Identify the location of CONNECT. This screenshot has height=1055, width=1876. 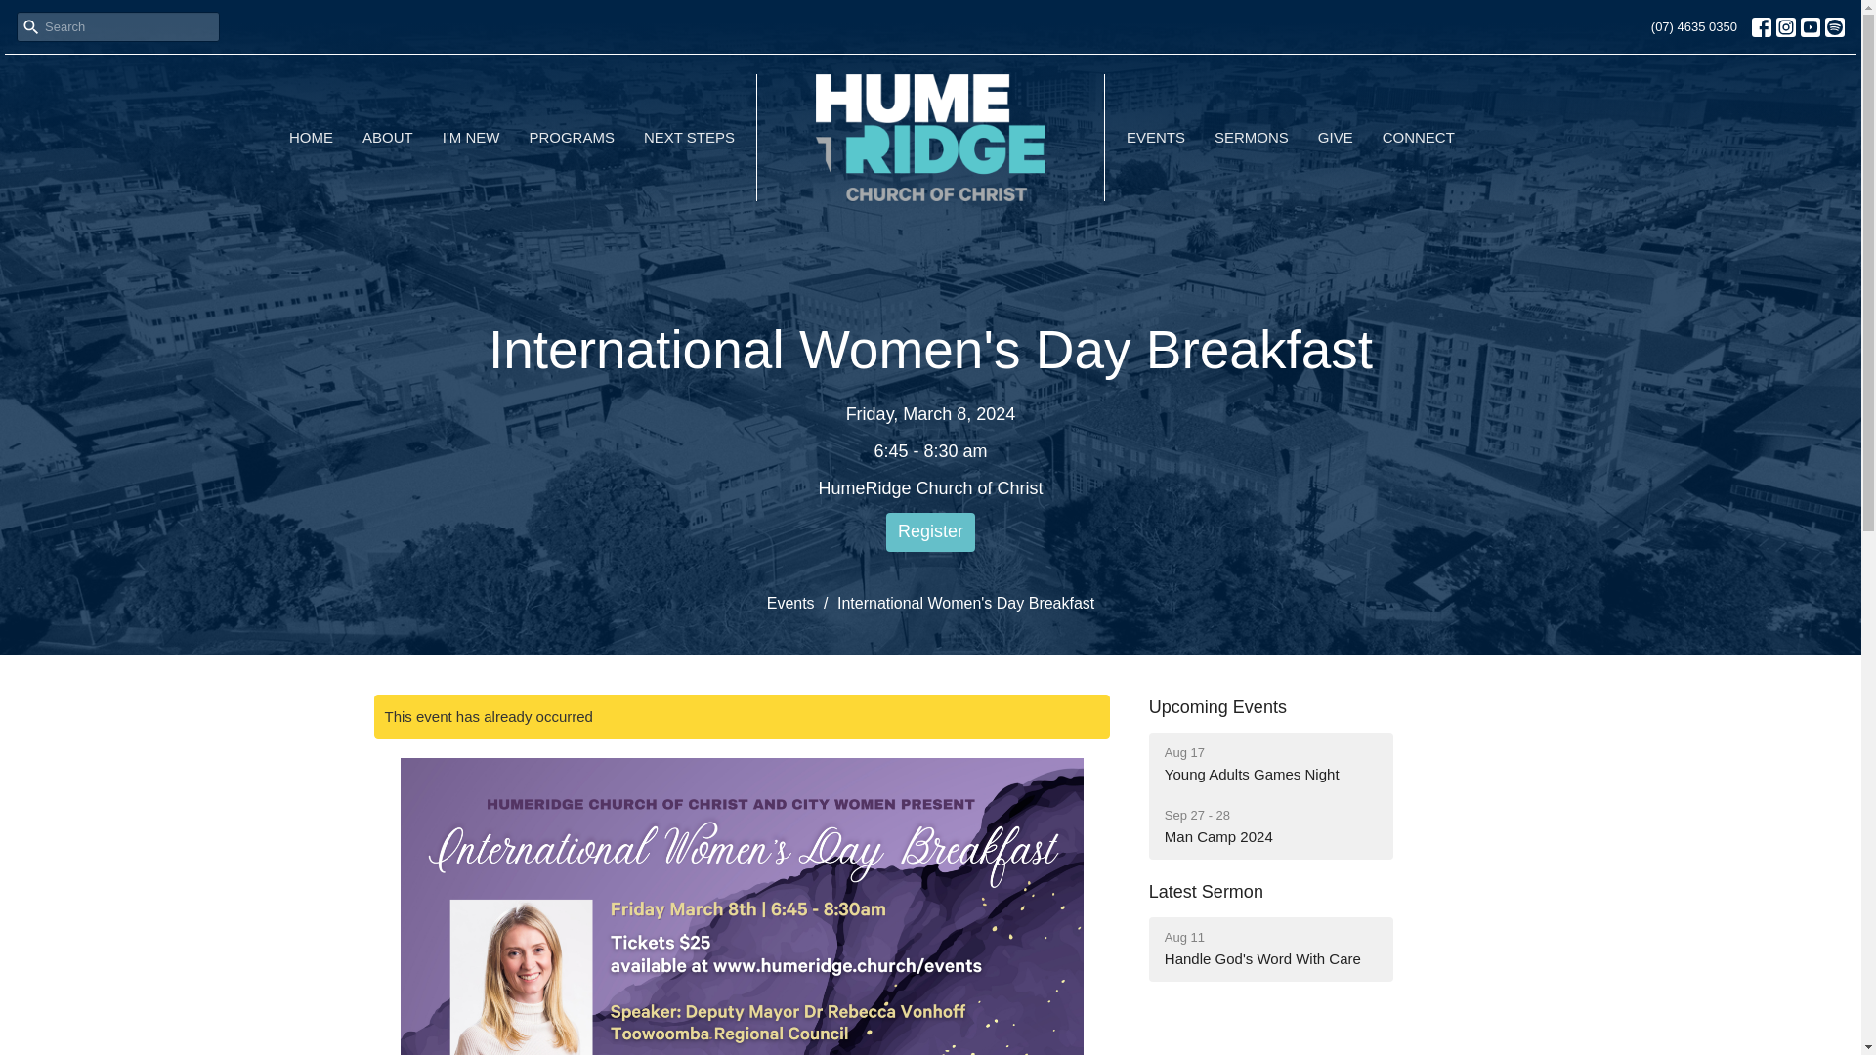
(1419, 137).